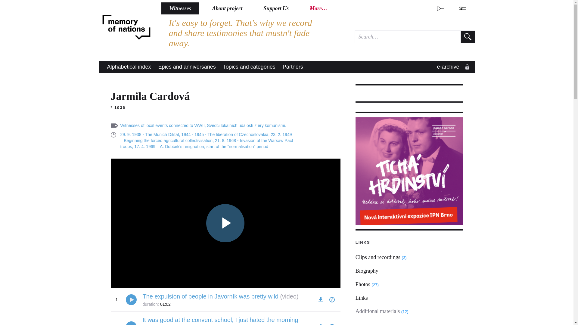 Image resolution: width=578 pixels, height=325 pixels. What do you see at coordinates (225, 223) in the screenshot?
I see `Play Video` at bounding box center [225, 223].